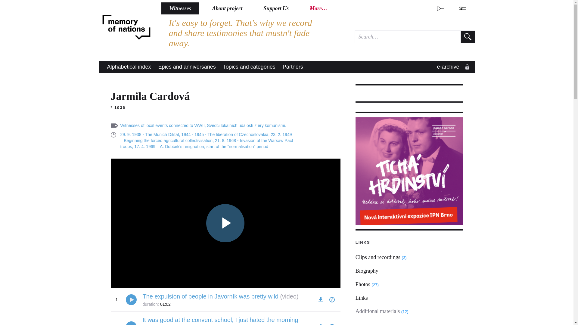 Image resolution: width=578 pixels, height=325 pixels. What do you see at coordinates (225, 223) in the screenshot?
I see `Play Video` at bounding box center [225, 223].